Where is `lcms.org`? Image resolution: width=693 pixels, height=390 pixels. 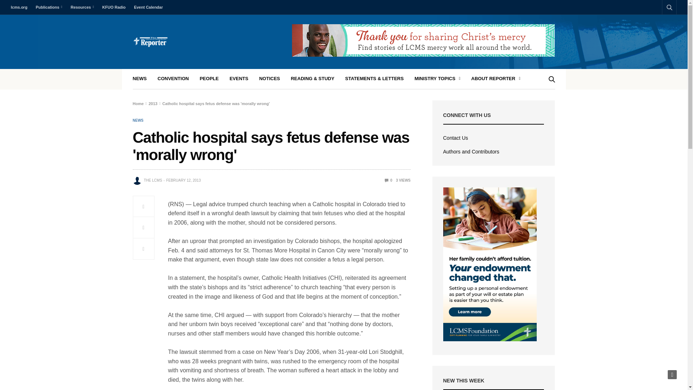 lcms.org is located at coordinates (21, 7).